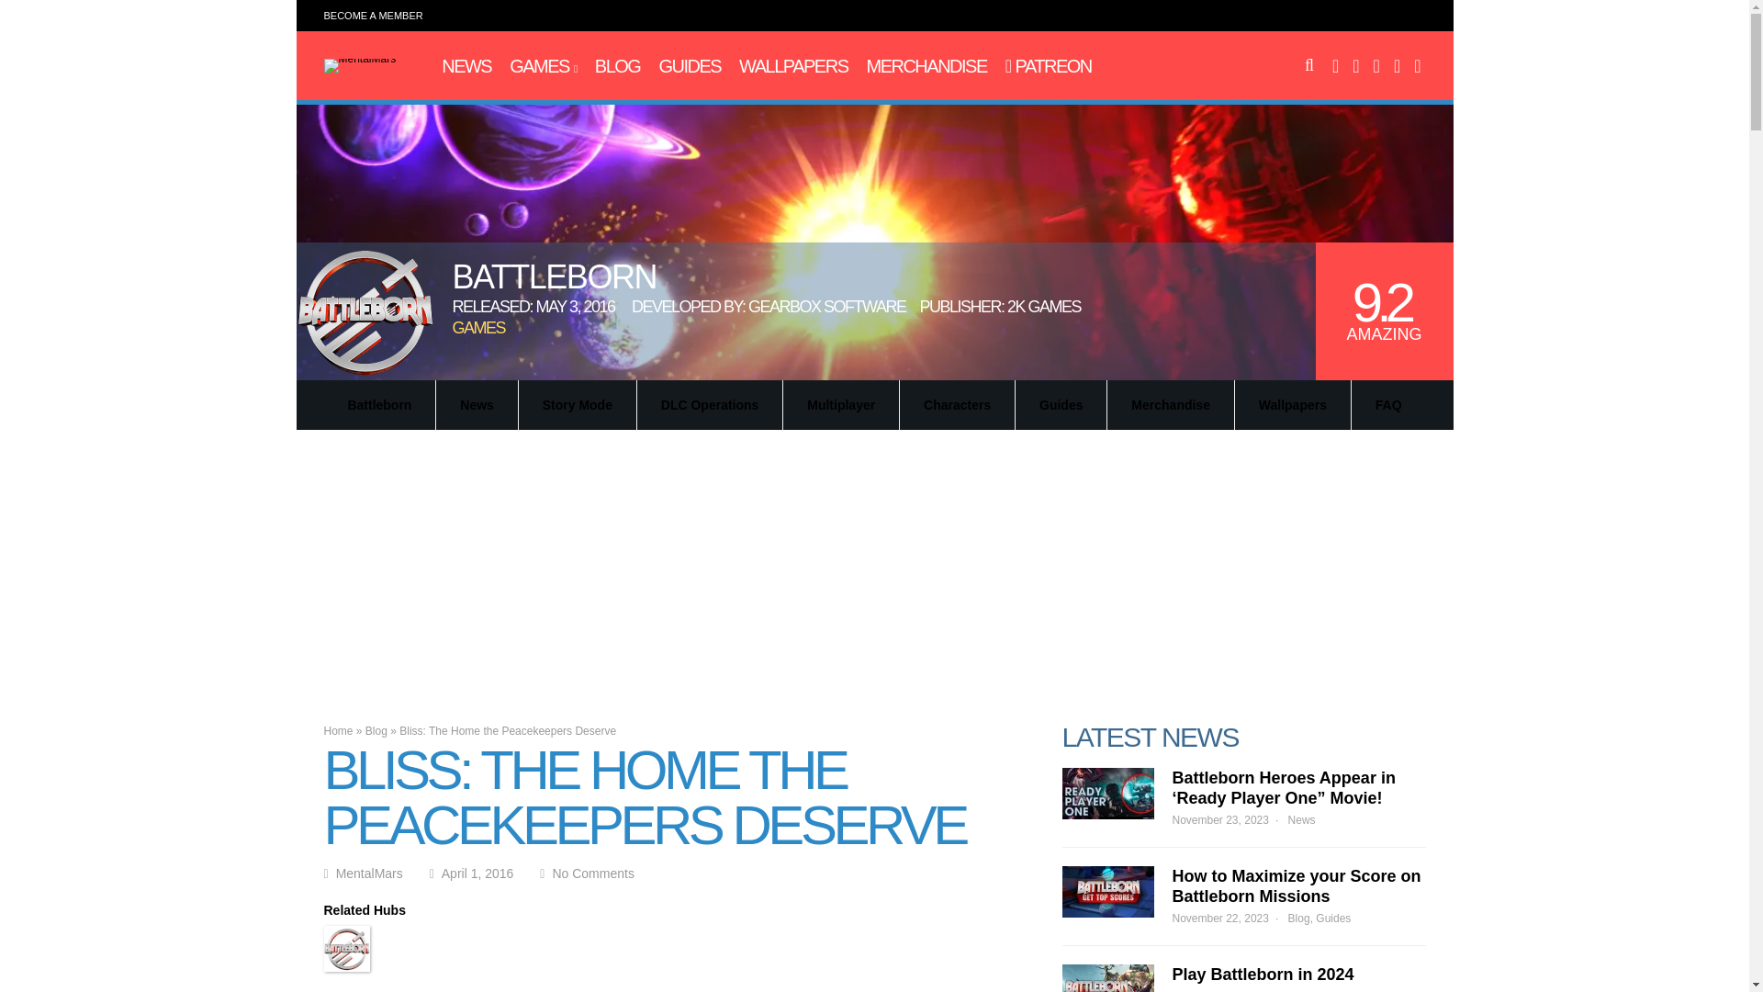 The width and height of the screenshot is (1763, 992). I want to click on MERCHANDISE, so click(926, 66).